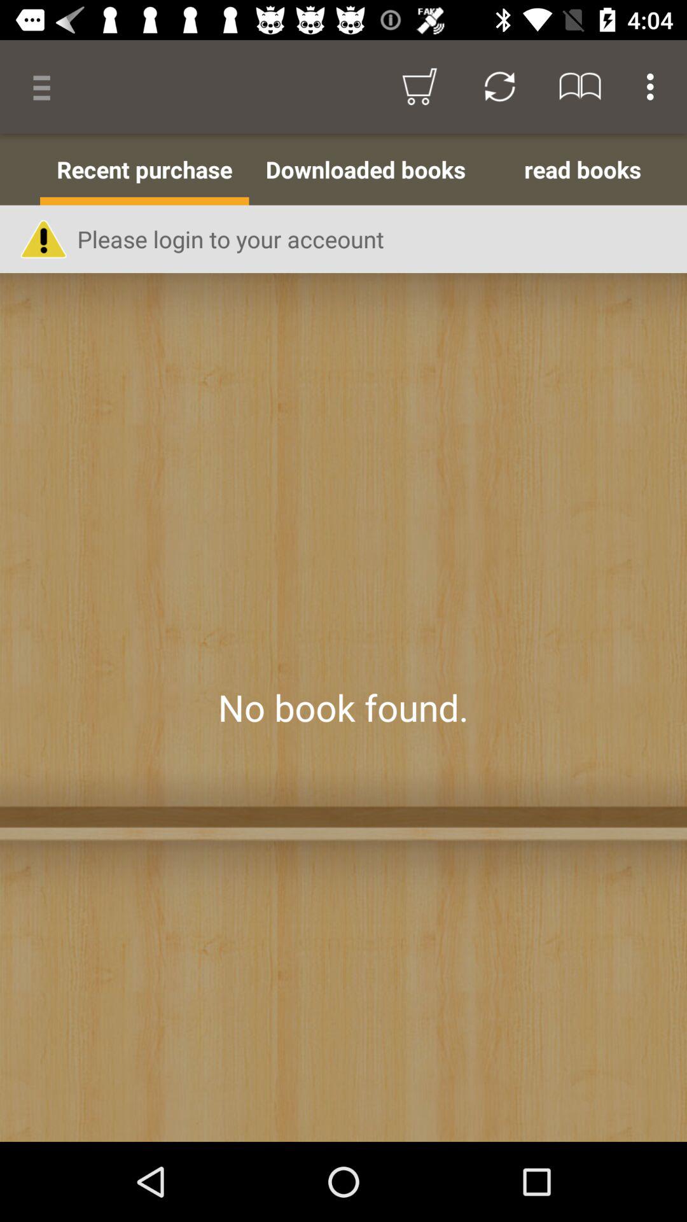  What do you see at coordinates (365, 169) in the screenshot?
I see `turn on app next to the read books app` at bounding box center [365, 169].